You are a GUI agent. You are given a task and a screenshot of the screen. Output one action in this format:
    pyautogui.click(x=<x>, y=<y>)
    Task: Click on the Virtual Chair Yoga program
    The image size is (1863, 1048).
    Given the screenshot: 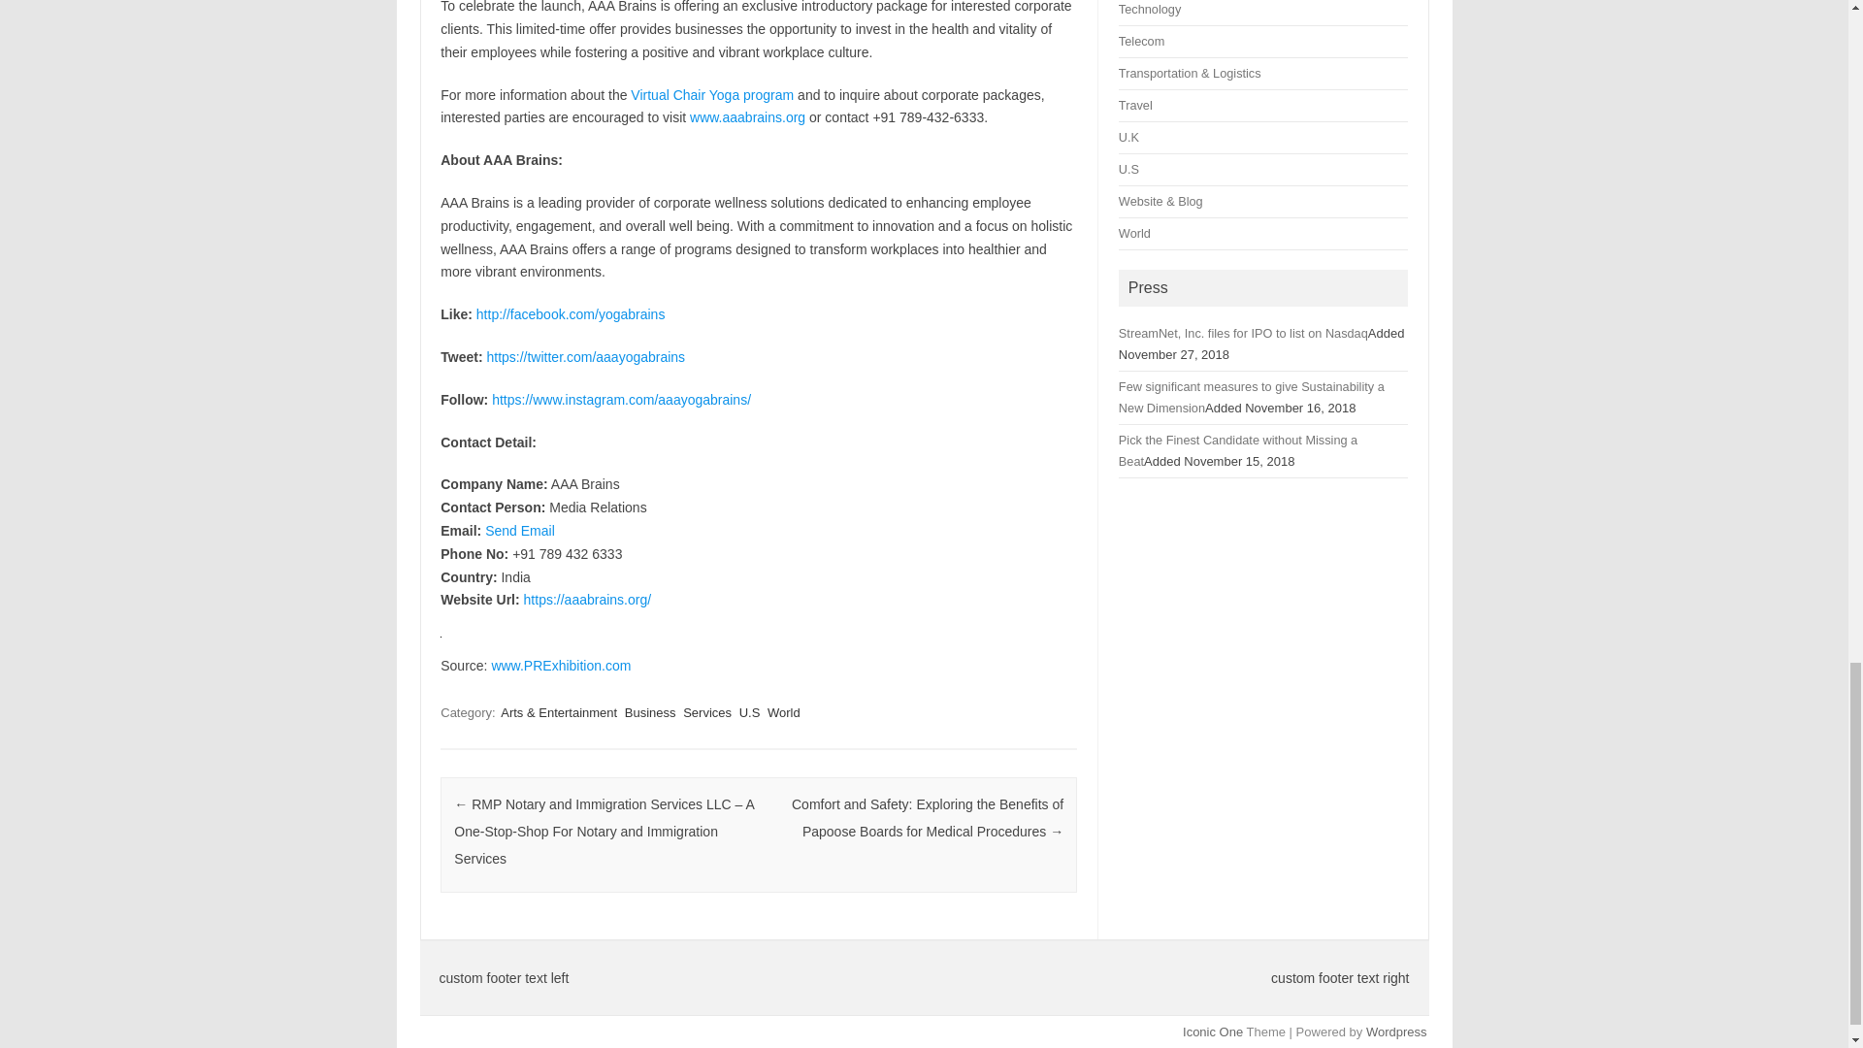 What is the action you would take?
    pyautogui.click(x=712, y=94)
    